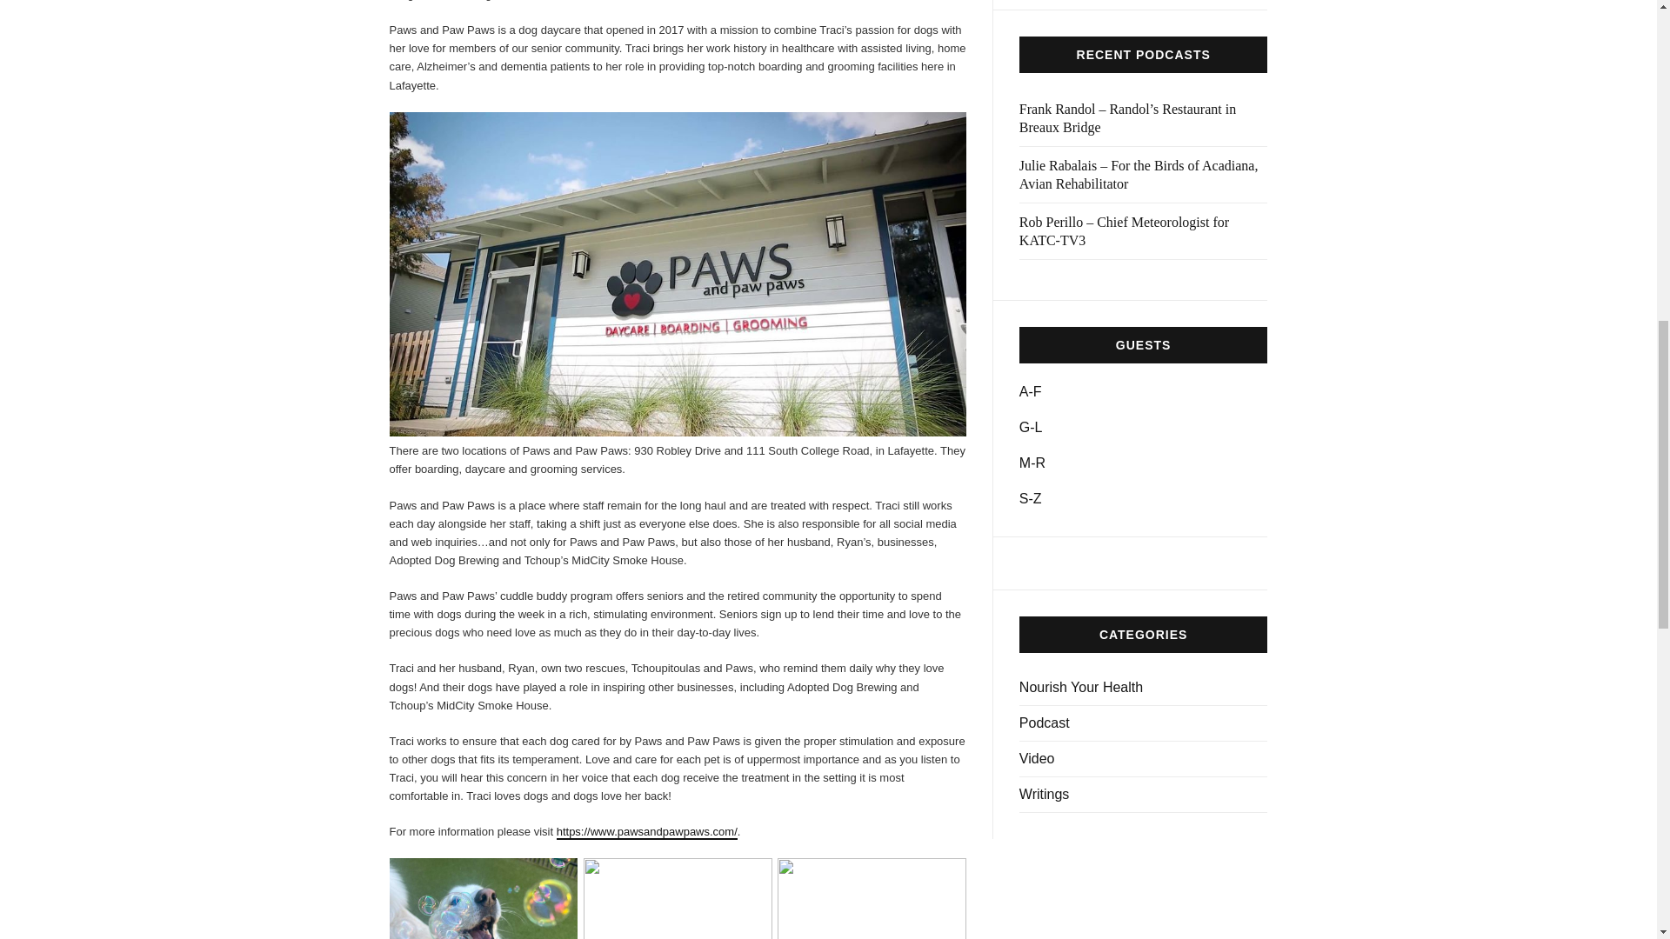 This screenshot has height=939, width=1670. I want to click on G-L, so click(1030, 427).